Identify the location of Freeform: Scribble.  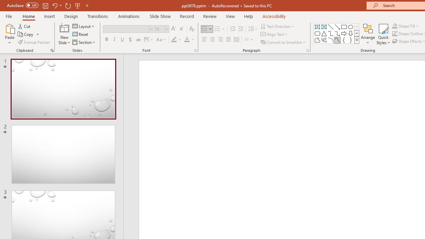
(324, 40).